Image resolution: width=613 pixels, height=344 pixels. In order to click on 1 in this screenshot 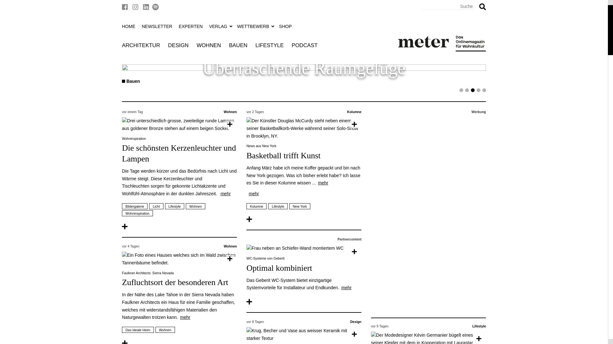, I will do `click(461, 92)`.